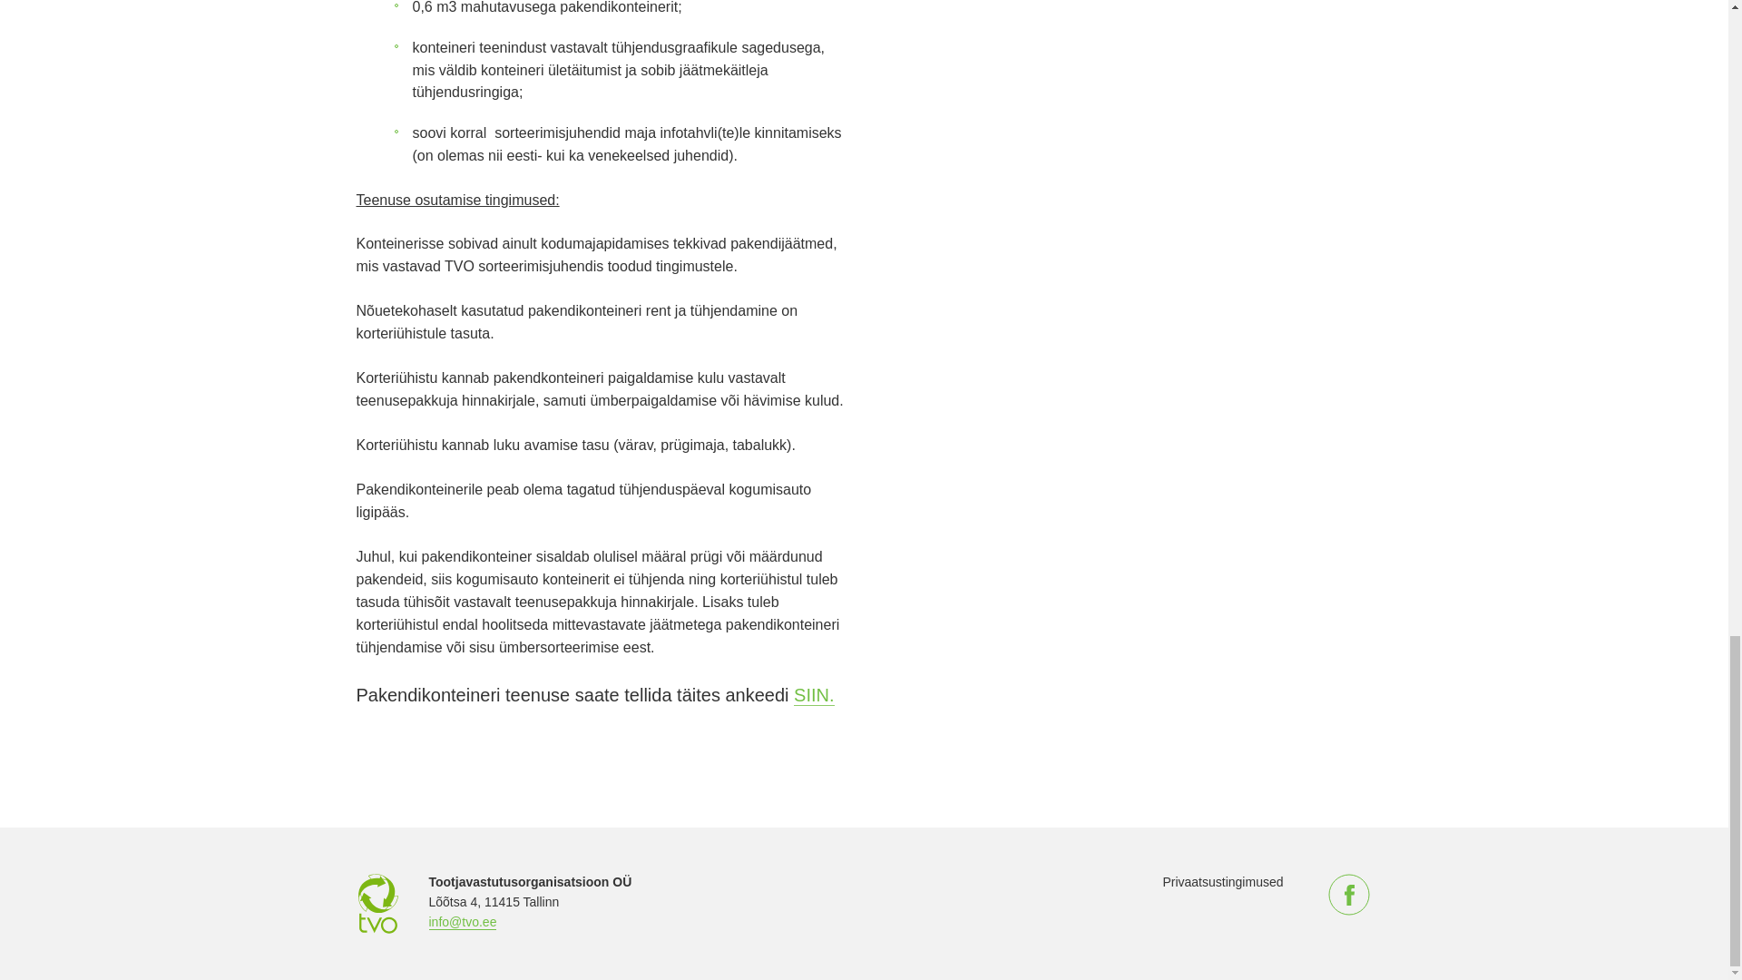  What do you see at coordinates (814, 695) in the screenshot?
I see `SIIN.` at bounding box center [814, 695].